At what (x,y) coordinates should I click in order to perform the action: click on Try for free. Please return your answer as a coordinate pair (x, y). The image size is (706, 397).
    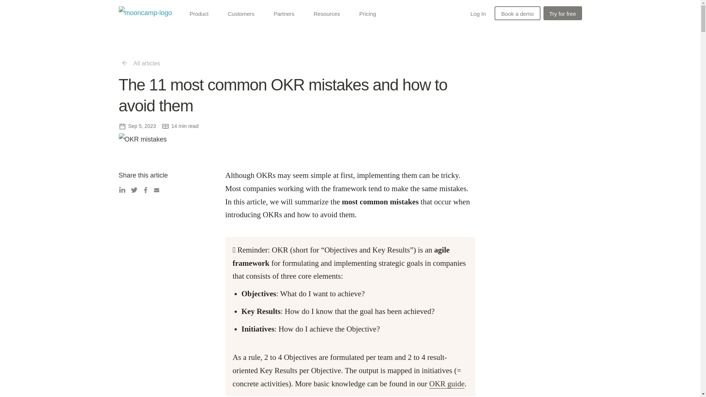
    Looking at the image, I should click on (563, 13).